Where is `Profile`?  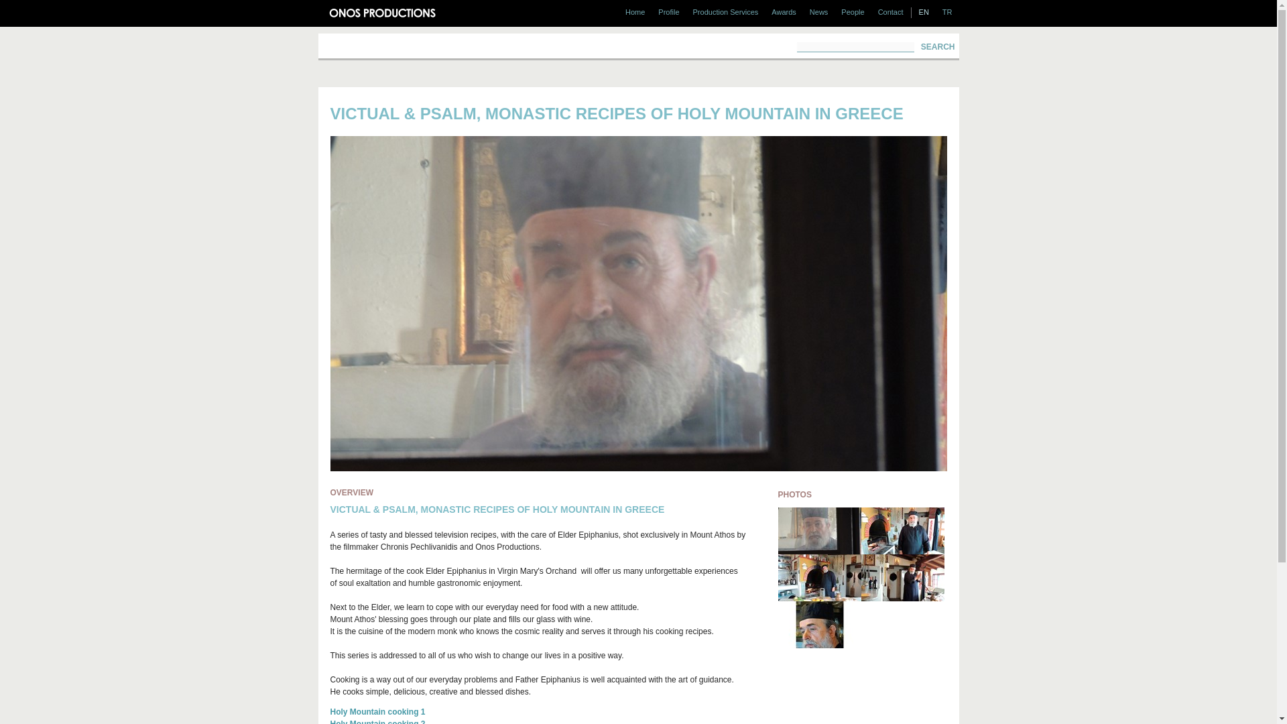 Profile is located at coordinates (668, 11).